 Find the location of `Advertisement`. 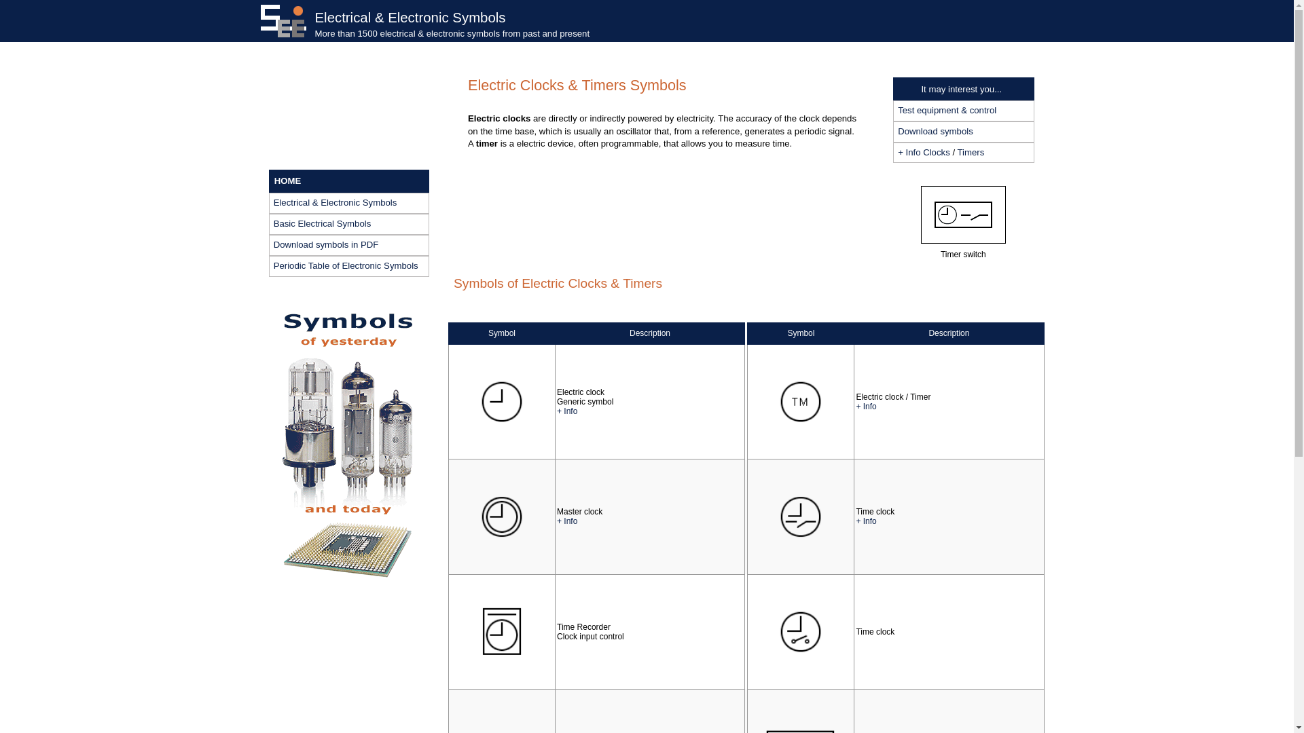

Advertisement is located at coordinates (349, 109).